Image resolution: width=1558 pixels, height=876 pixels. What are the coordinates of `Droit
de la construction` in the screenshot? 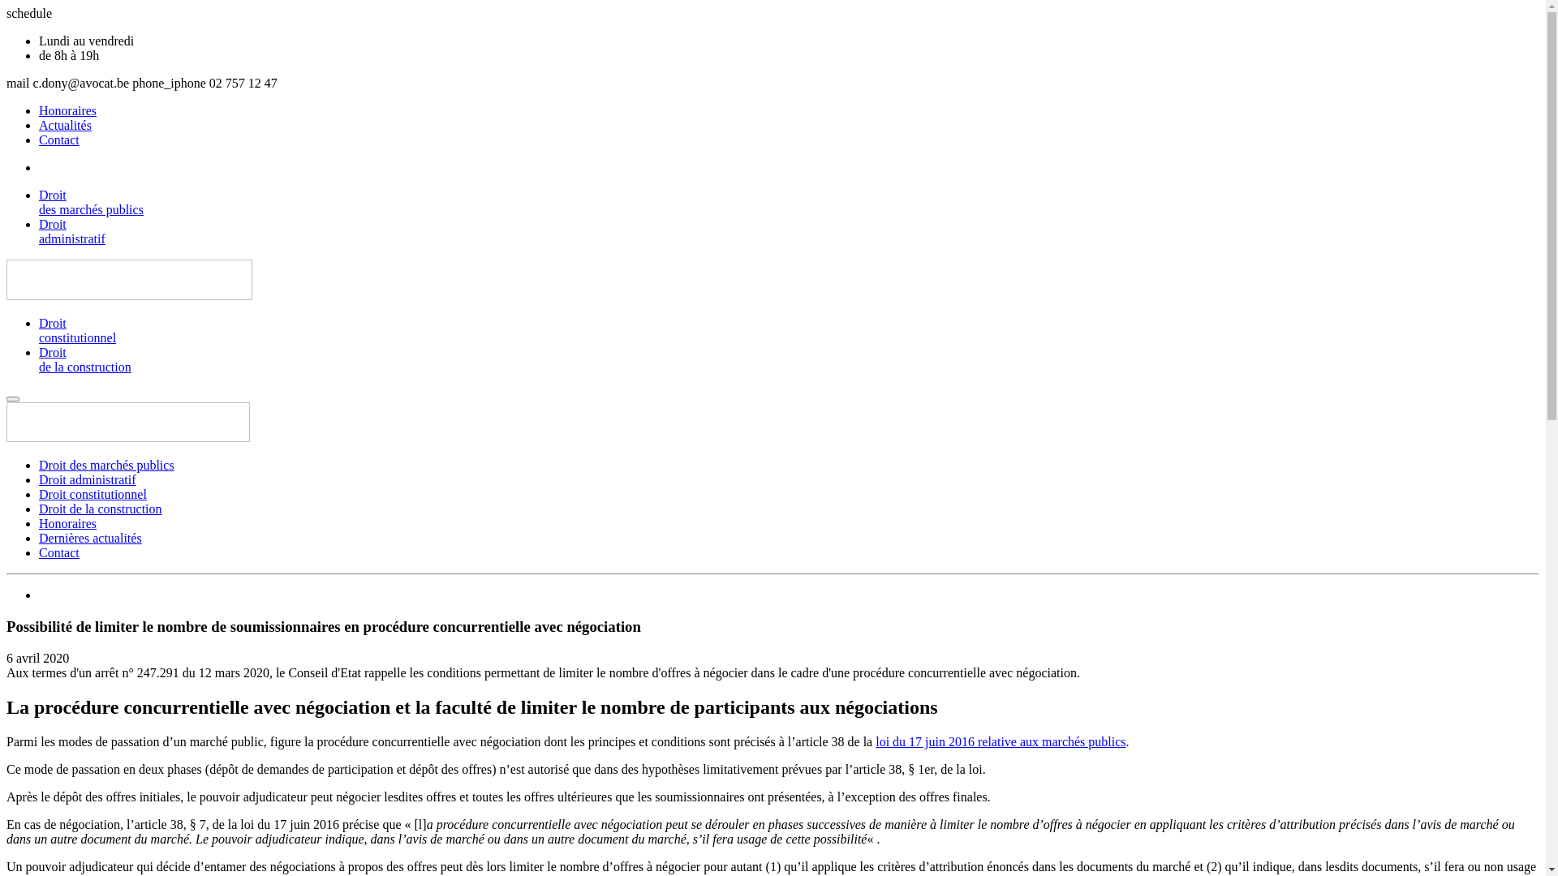 It's located at (789, 360).